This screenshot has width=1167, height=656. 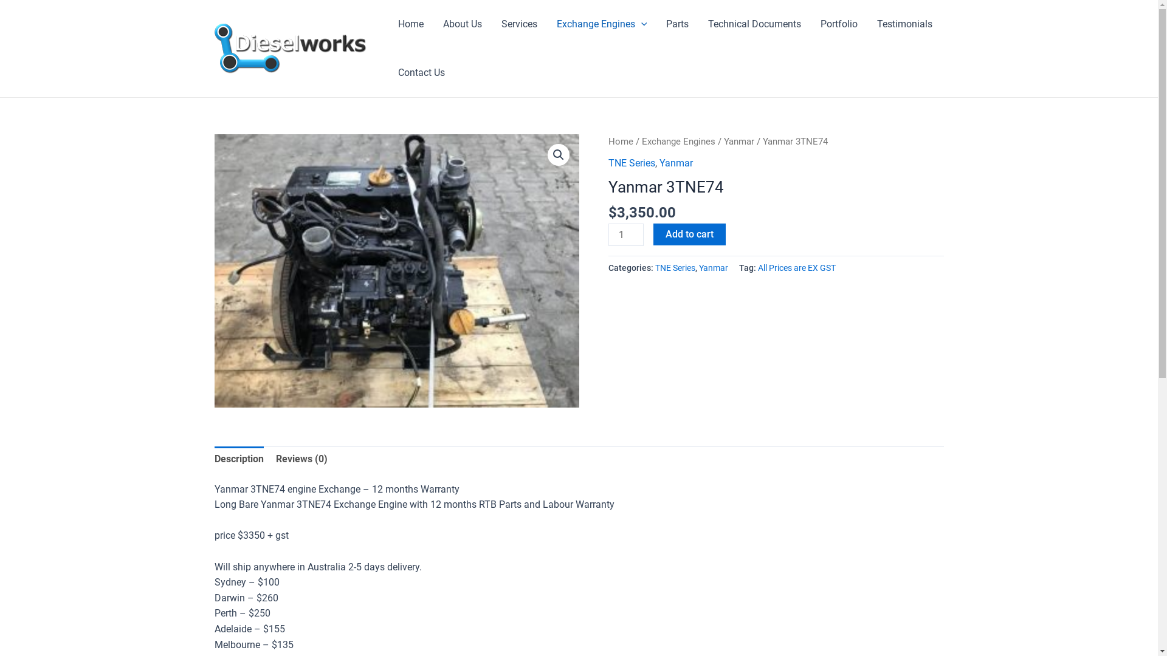 What do you see at coordinates (631, 163) in the screenshot?
I see `TNE Series` at bounding box center [631, 163].